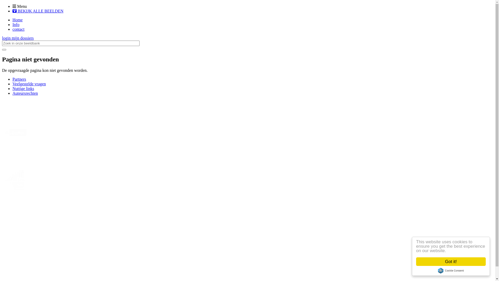 This screenshot has height=281, width=499. Describe the element at coordinates (16, 24) in the screenshot. I see `Info` at that location.